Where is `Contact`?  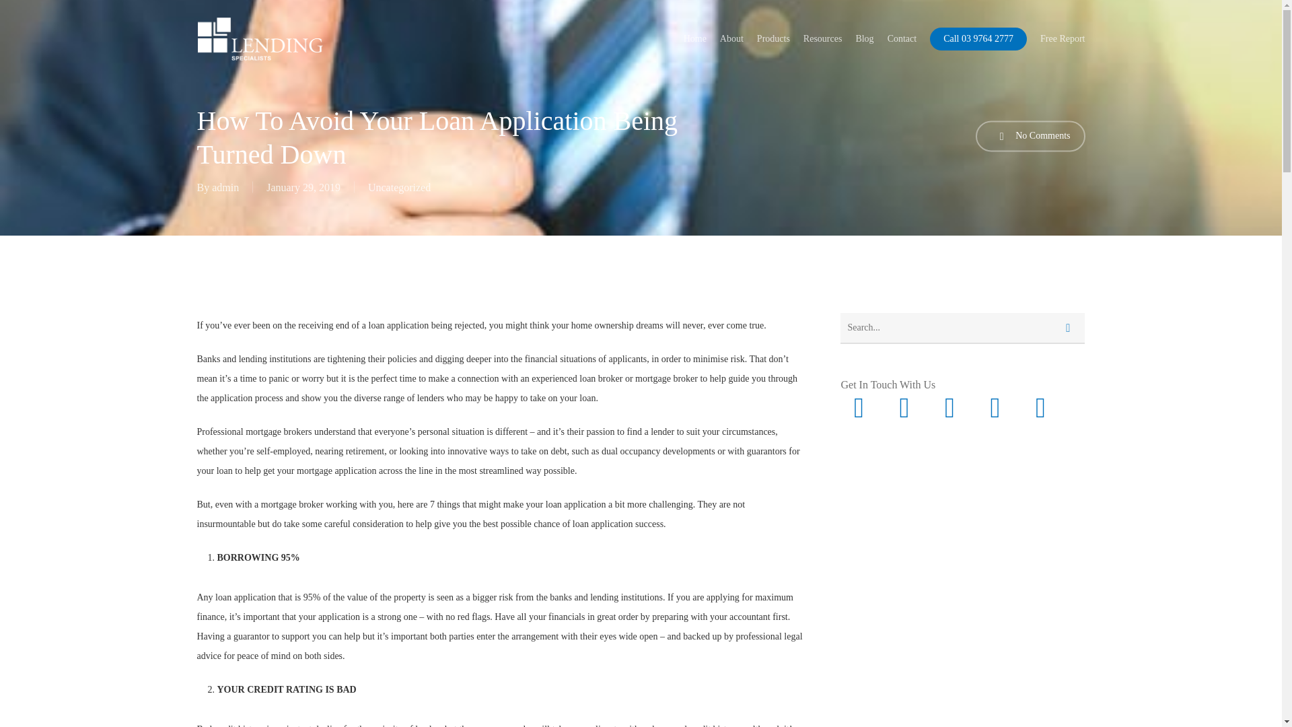
Contact is located at coordinates (902, 38).